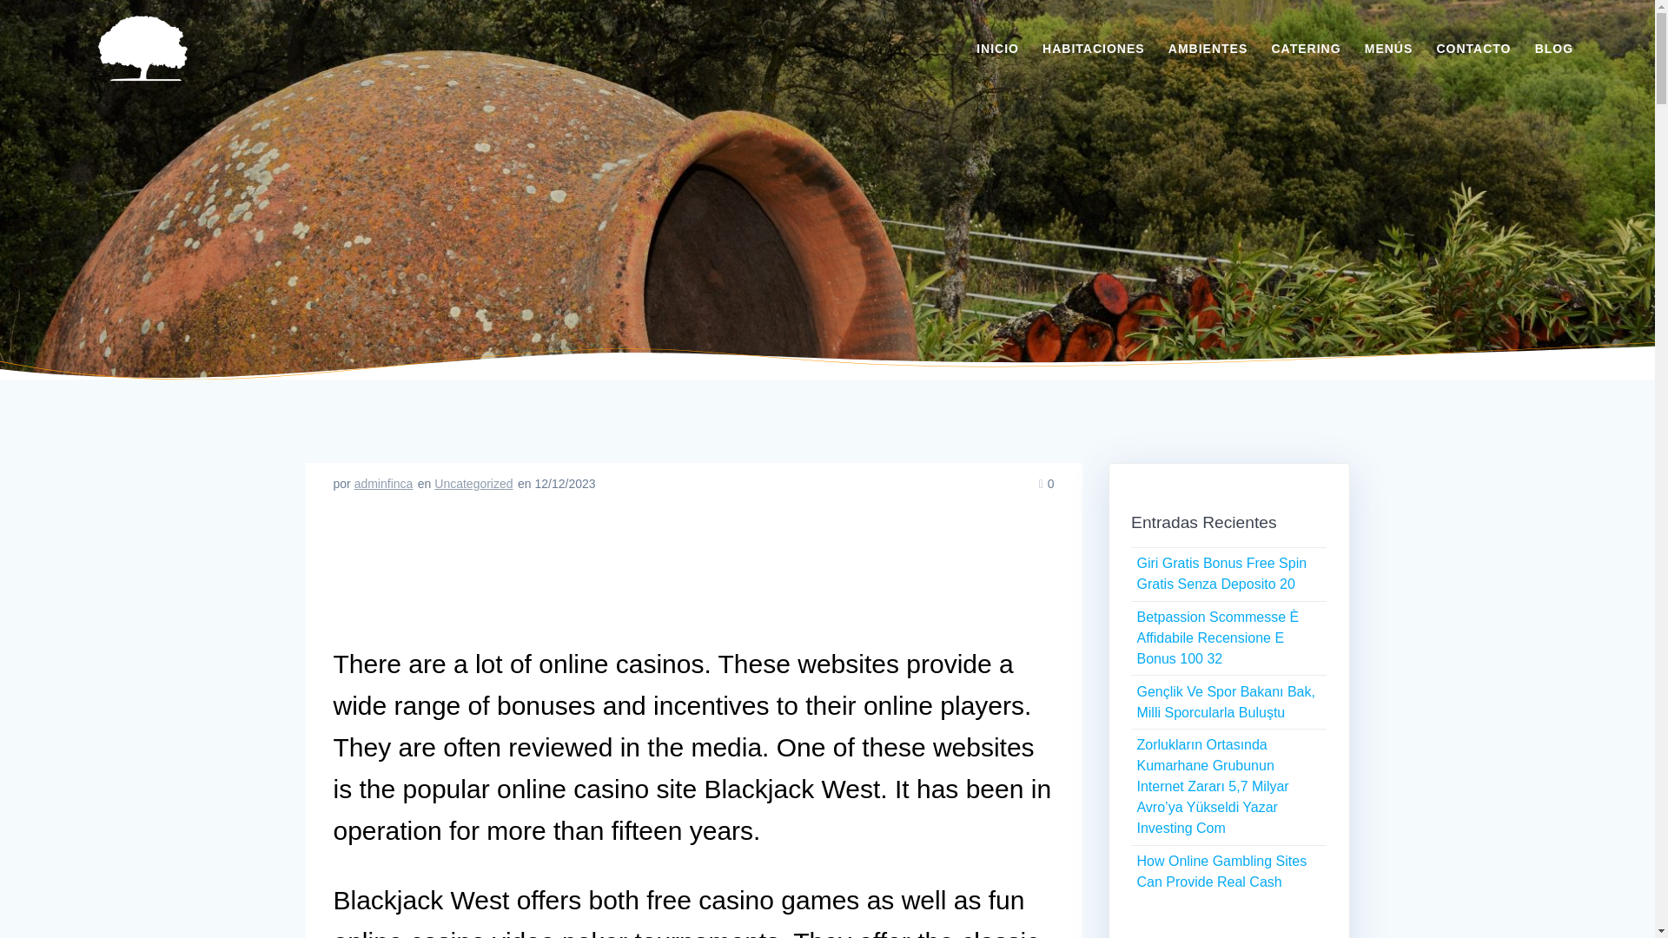 This screenshot has height=938, width=1668. Describe the element at coordinates (1221, 573) in the screenshot. I see `Giri Gratis Bonus Free Spin Gratis Senza Deposito 20` at that location.